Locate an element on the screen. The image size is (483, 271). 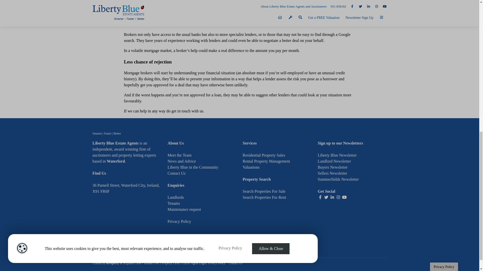
Maintenance request is located at coordinates (184, 209).